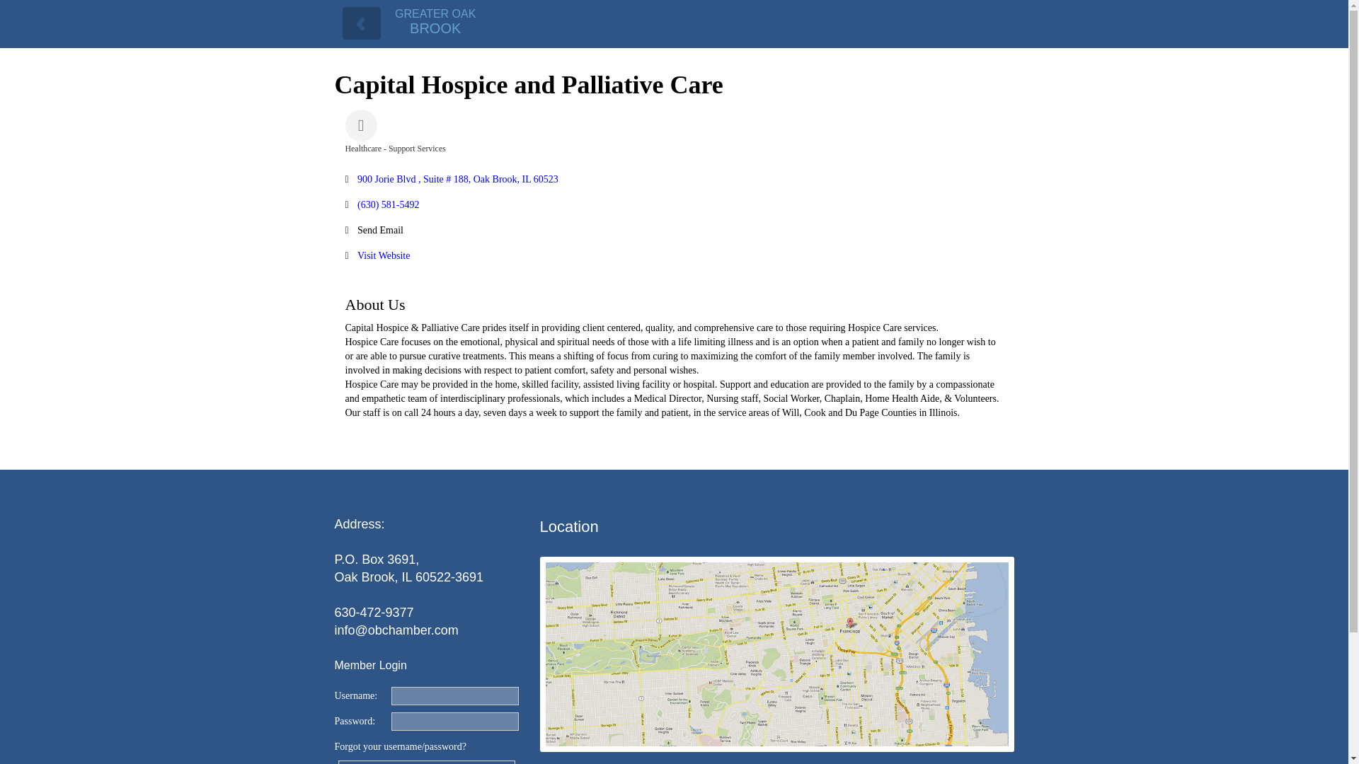 The width and height of the screenshot is (1359, 764). What do you see at coordinates (426, 761) in the screenshot?
I see `Log In` at bounding box center [426, 761].